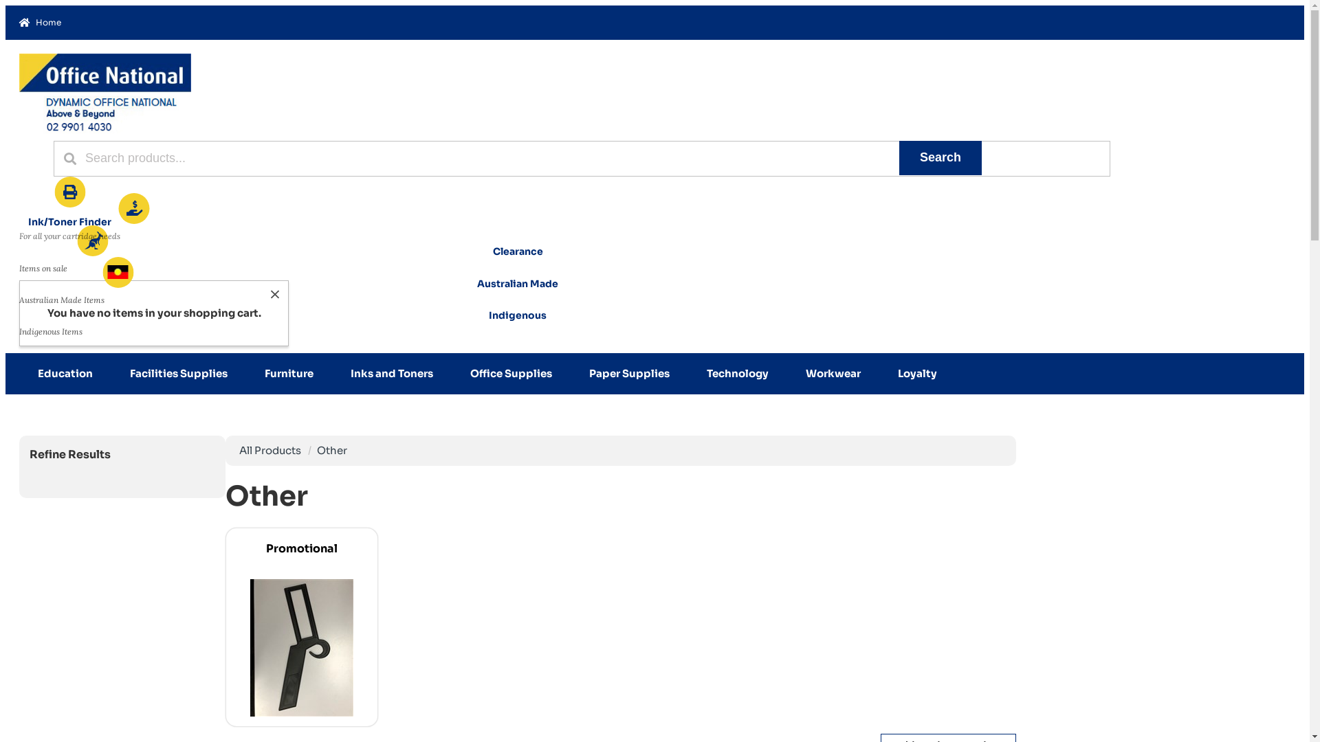  I want to click on -none-, so click(518, 263).